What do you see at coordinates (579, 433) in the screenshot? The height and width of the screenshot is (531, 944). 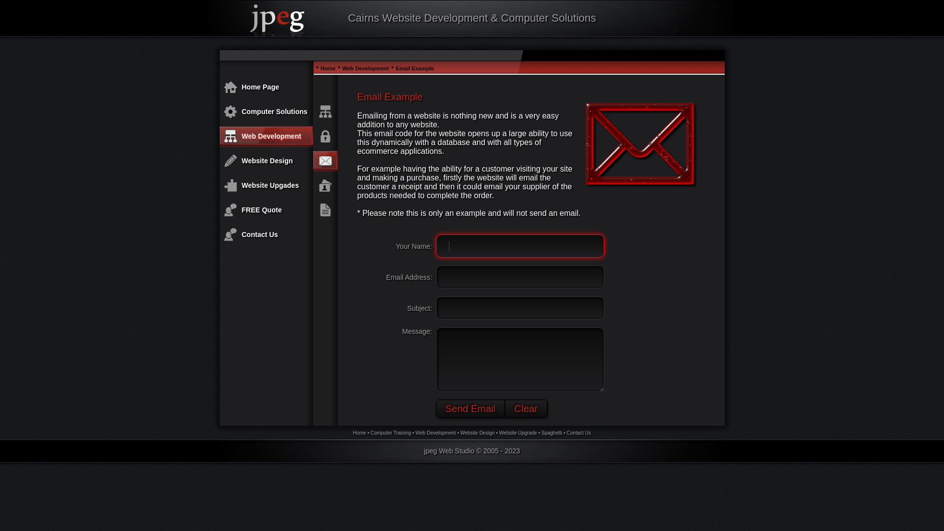 I see `Contact Us` at bounding box center [579, 433].